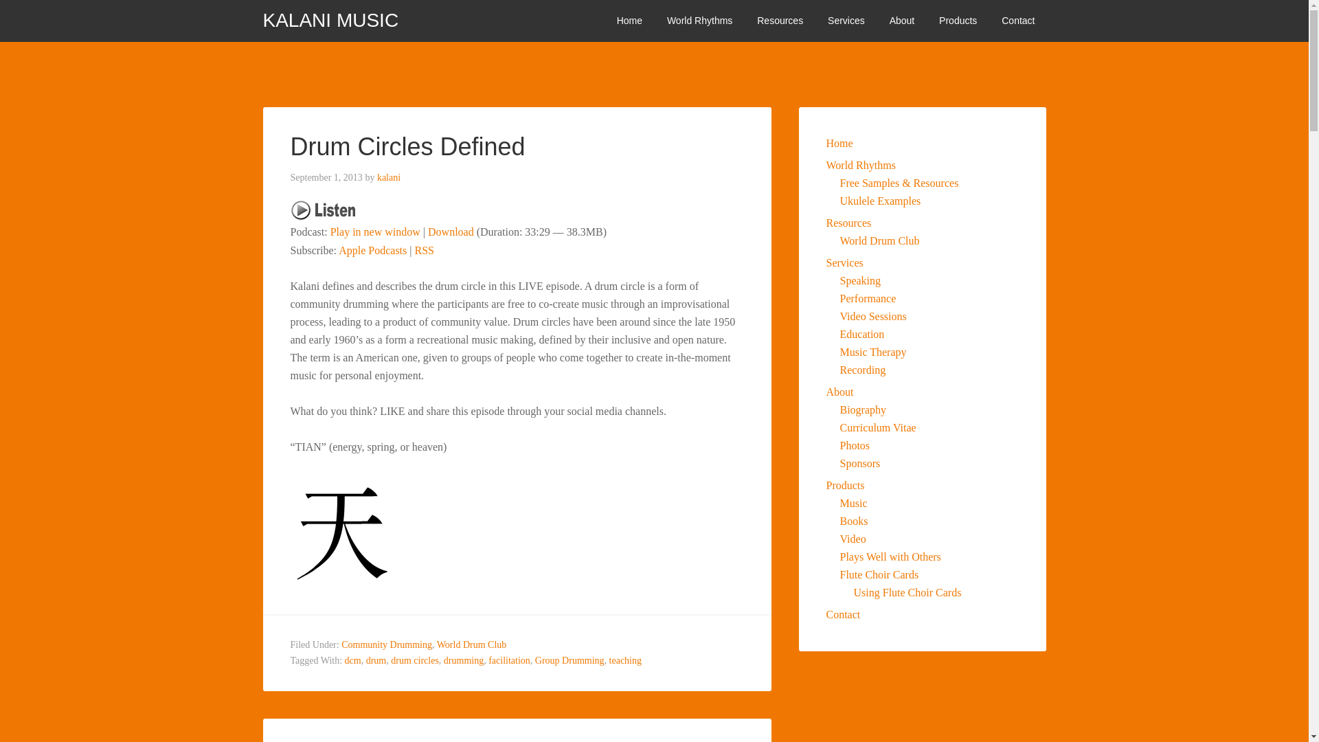 This screenshot has height=742, width=1319. Describe the element at coordinates (423, 250) in the screenshot. I see `Subscribe via RSS` at that location.